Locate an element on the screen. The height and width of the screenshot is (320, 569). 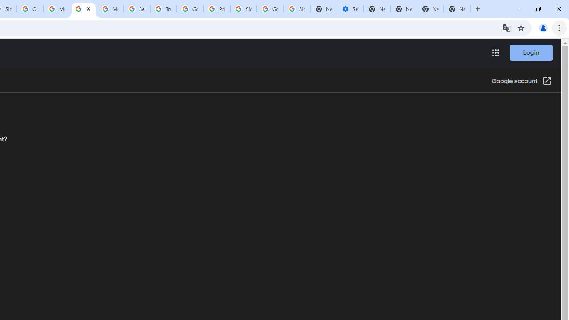
Turn cookies on or off - Computer - Google Account Help is located at coordinates (83, 9).